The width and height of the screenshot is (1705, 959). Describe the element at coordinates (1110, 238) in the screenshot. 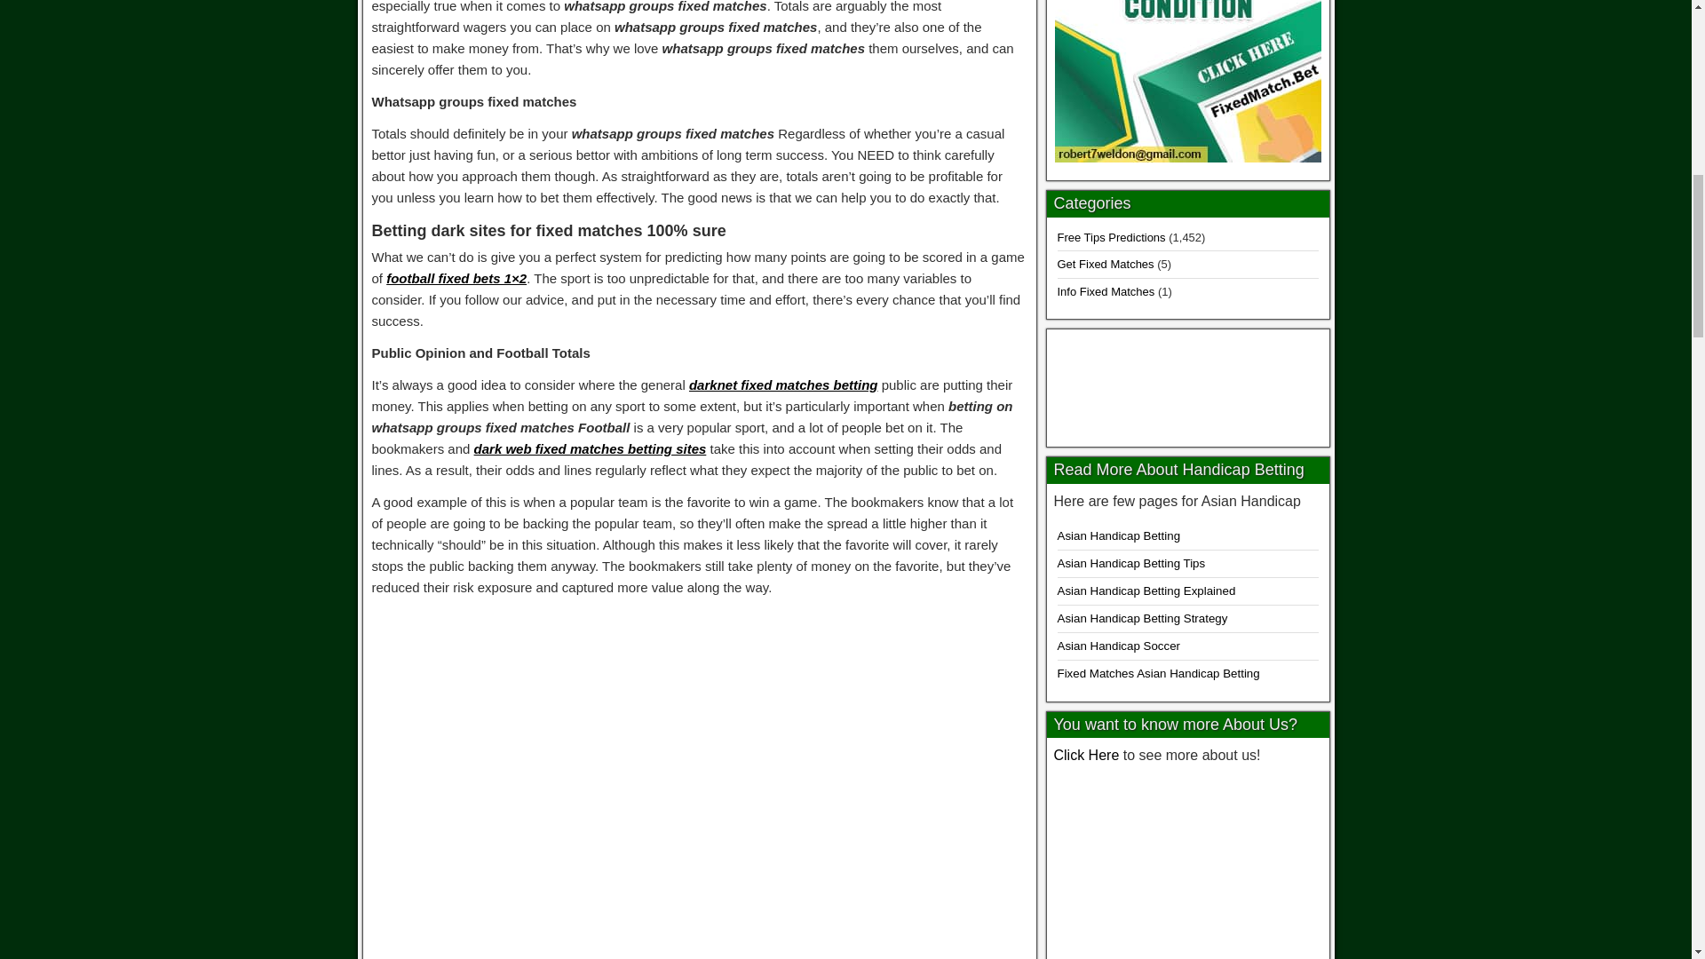

I see `Free Tips Predictions` at that location.